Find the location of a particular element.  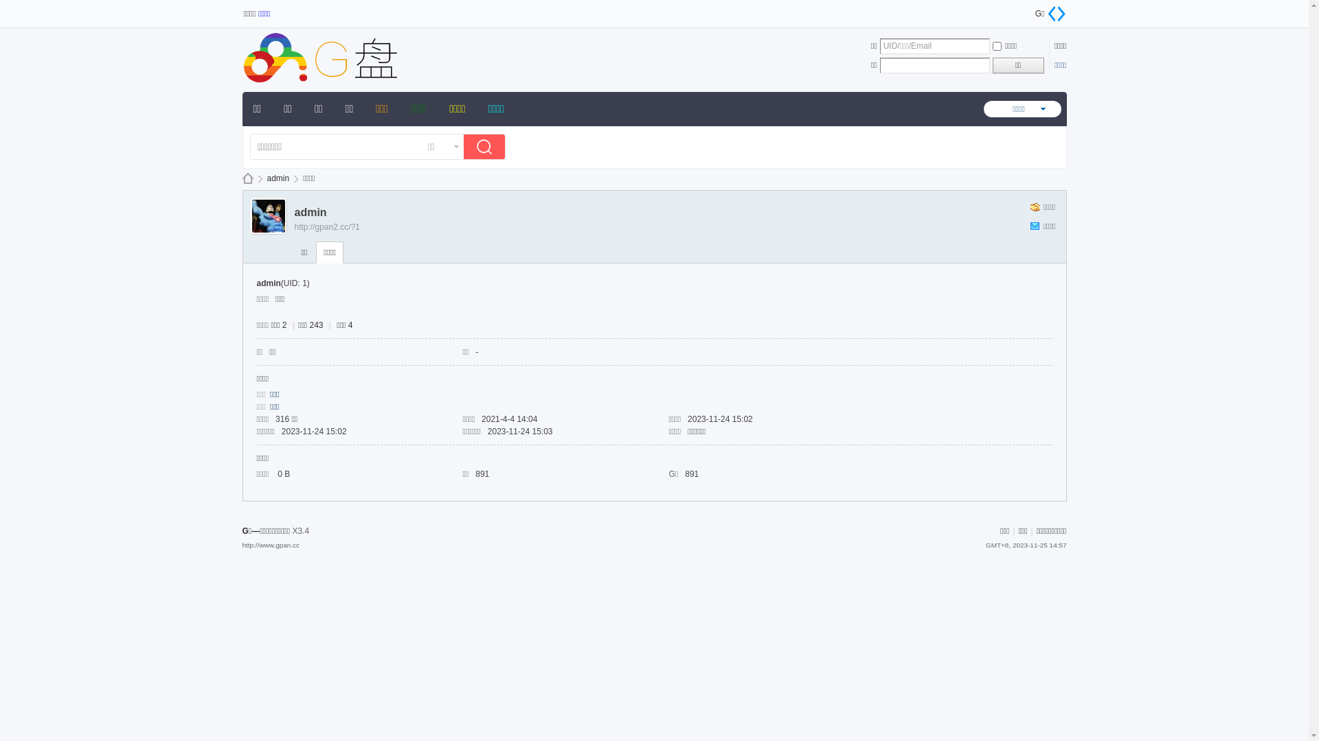

admin is located at coordinates (278, 178).